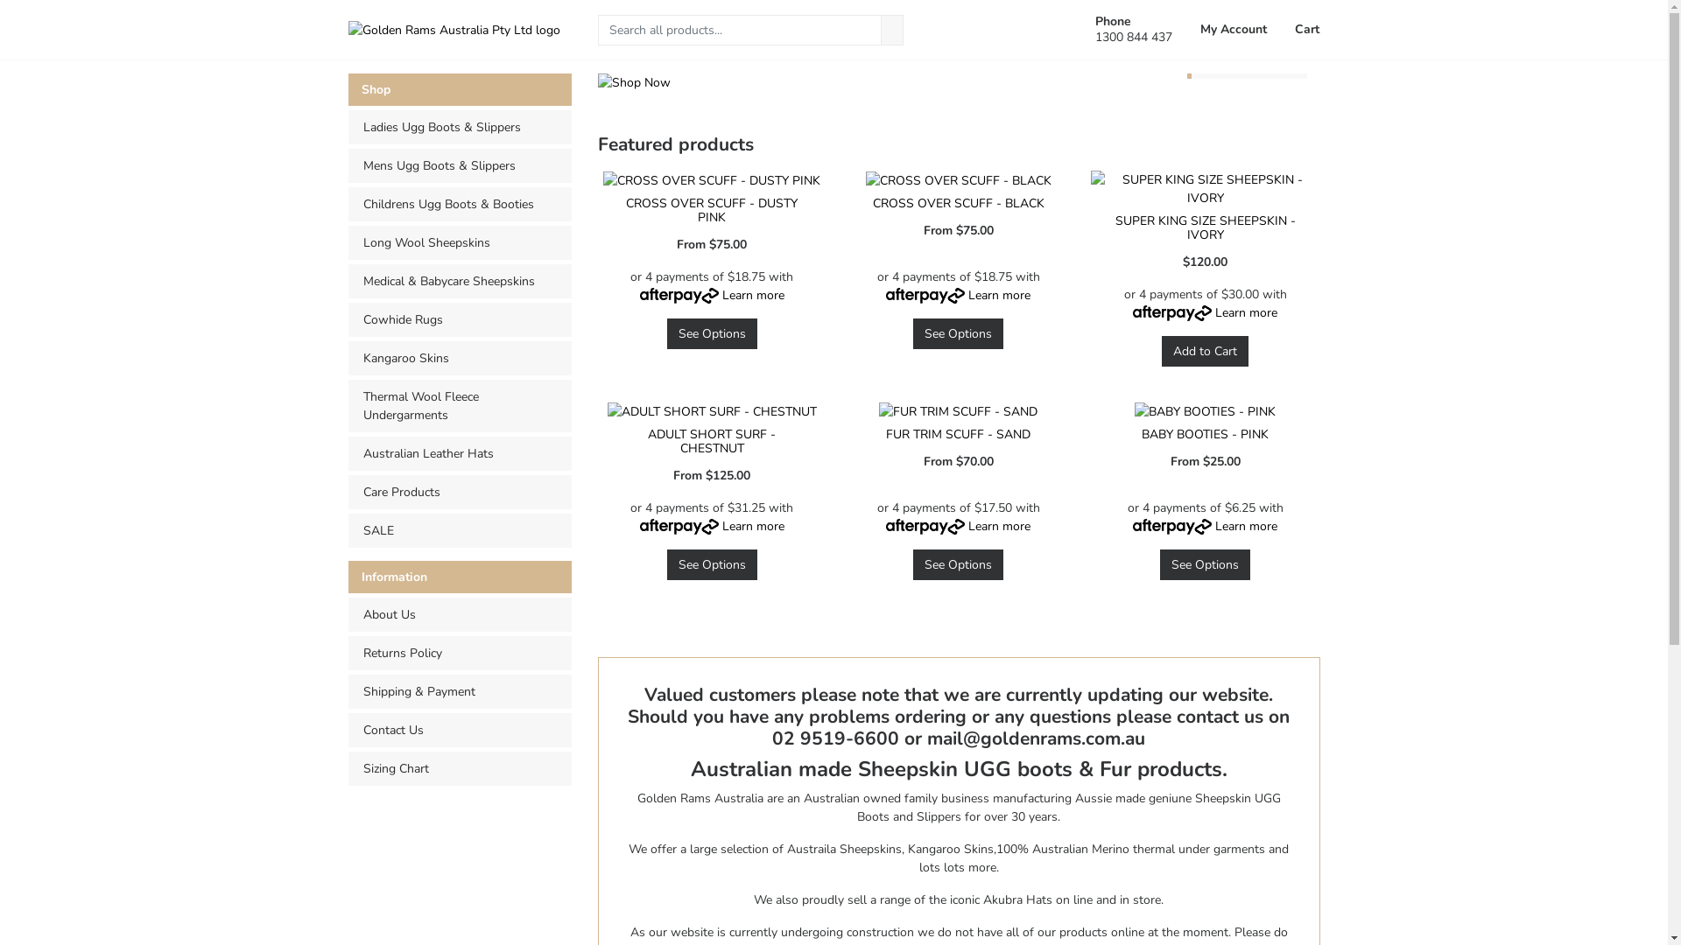 The height and width of the screenshot is (945, 1681). I want to click on Long Wool Sheepskins, so click(459, 243).